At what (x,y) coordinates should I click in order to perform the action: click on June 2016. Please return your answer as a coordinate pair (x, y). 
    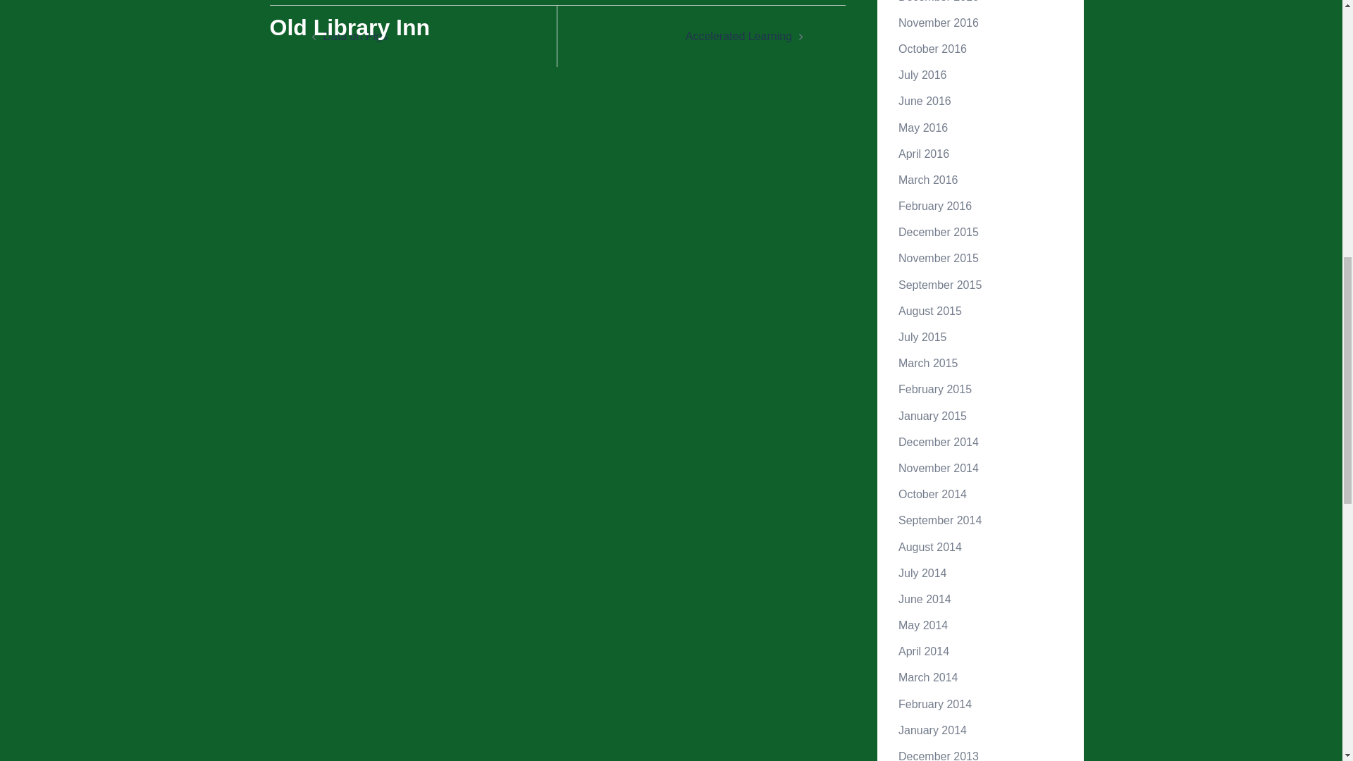
    Looking at the image, I should click on (925, 101).